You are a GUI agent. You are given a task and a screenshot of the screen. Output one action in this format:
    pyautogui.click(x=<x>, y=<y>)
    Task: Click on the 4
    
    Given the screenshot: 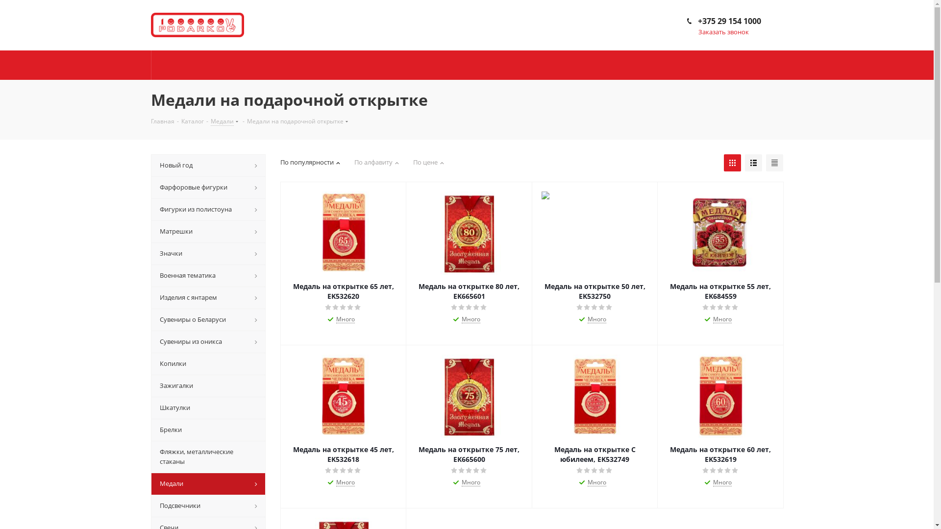 What is the action you would take?
    pyautogui.click(x=476, y=471)
    